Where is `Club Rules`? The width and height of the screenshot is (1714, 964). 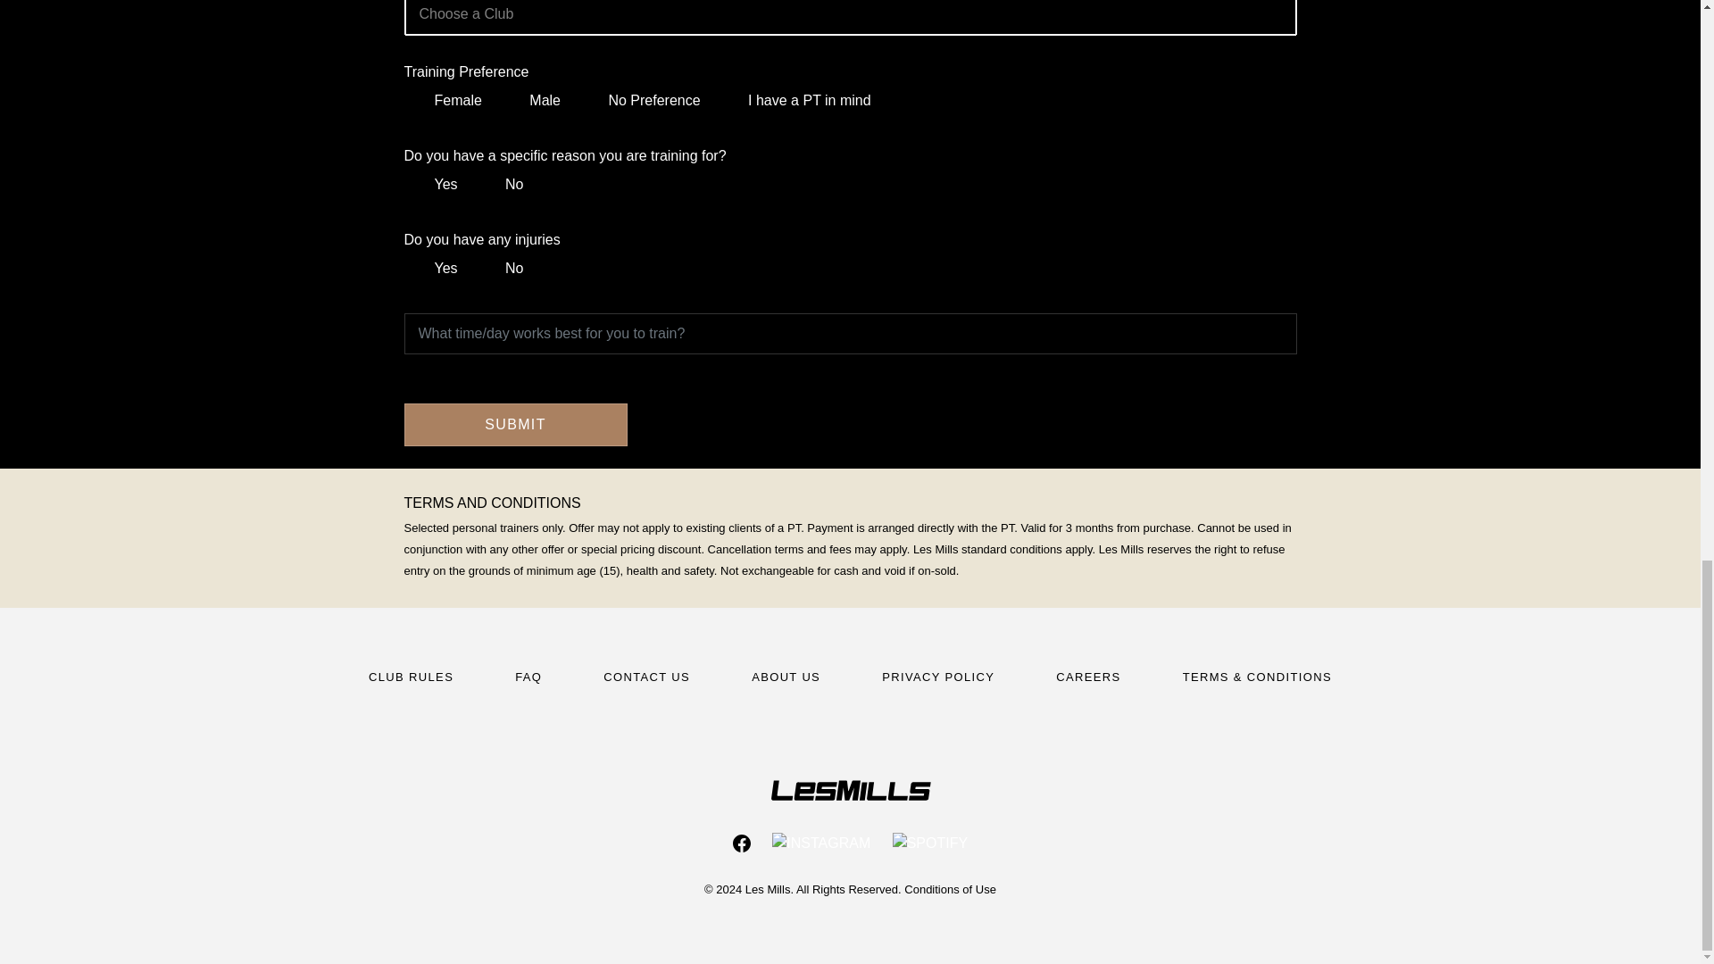 Club Rules is located at coordinates (411, 677).